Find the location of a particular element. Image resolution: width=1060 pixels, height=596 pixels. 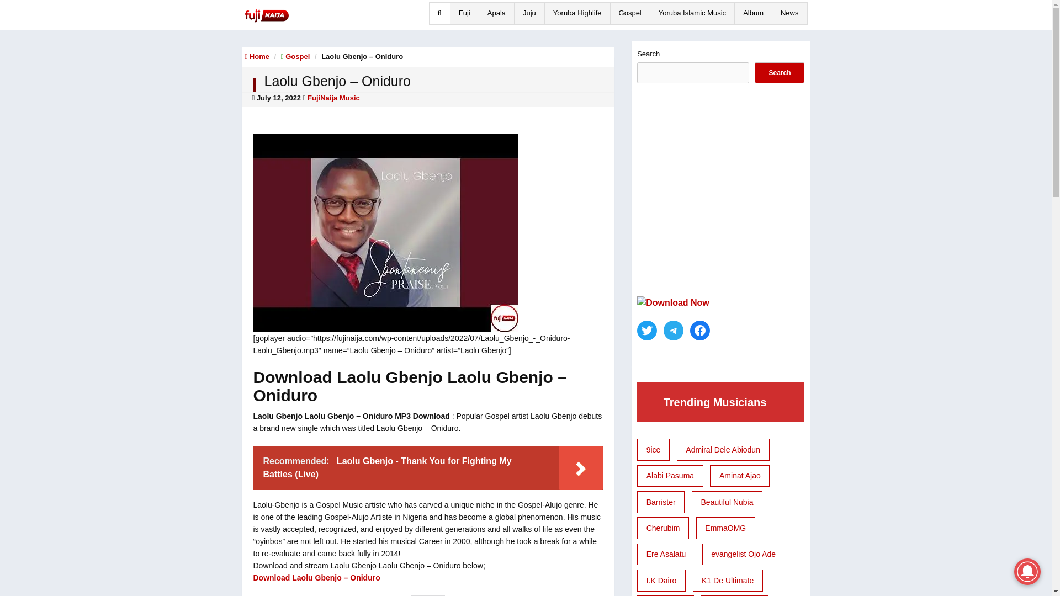

Juju is located at coordinates (529, 13).